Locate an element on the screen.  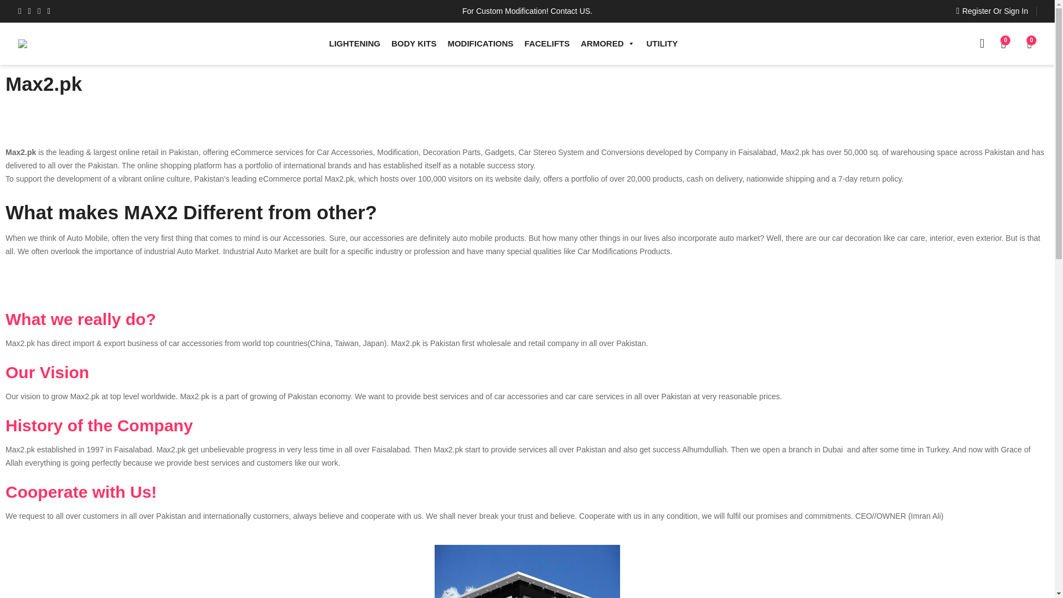
Max2.pk is located at coordinates (20, 343).